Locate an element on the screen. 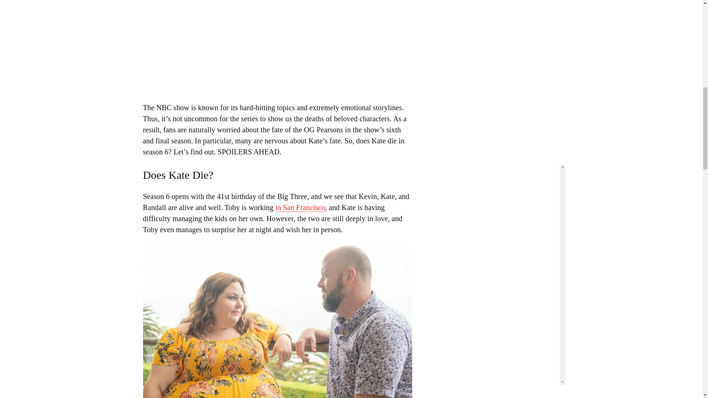  in San Francisco is located at coordinates (300, 207).